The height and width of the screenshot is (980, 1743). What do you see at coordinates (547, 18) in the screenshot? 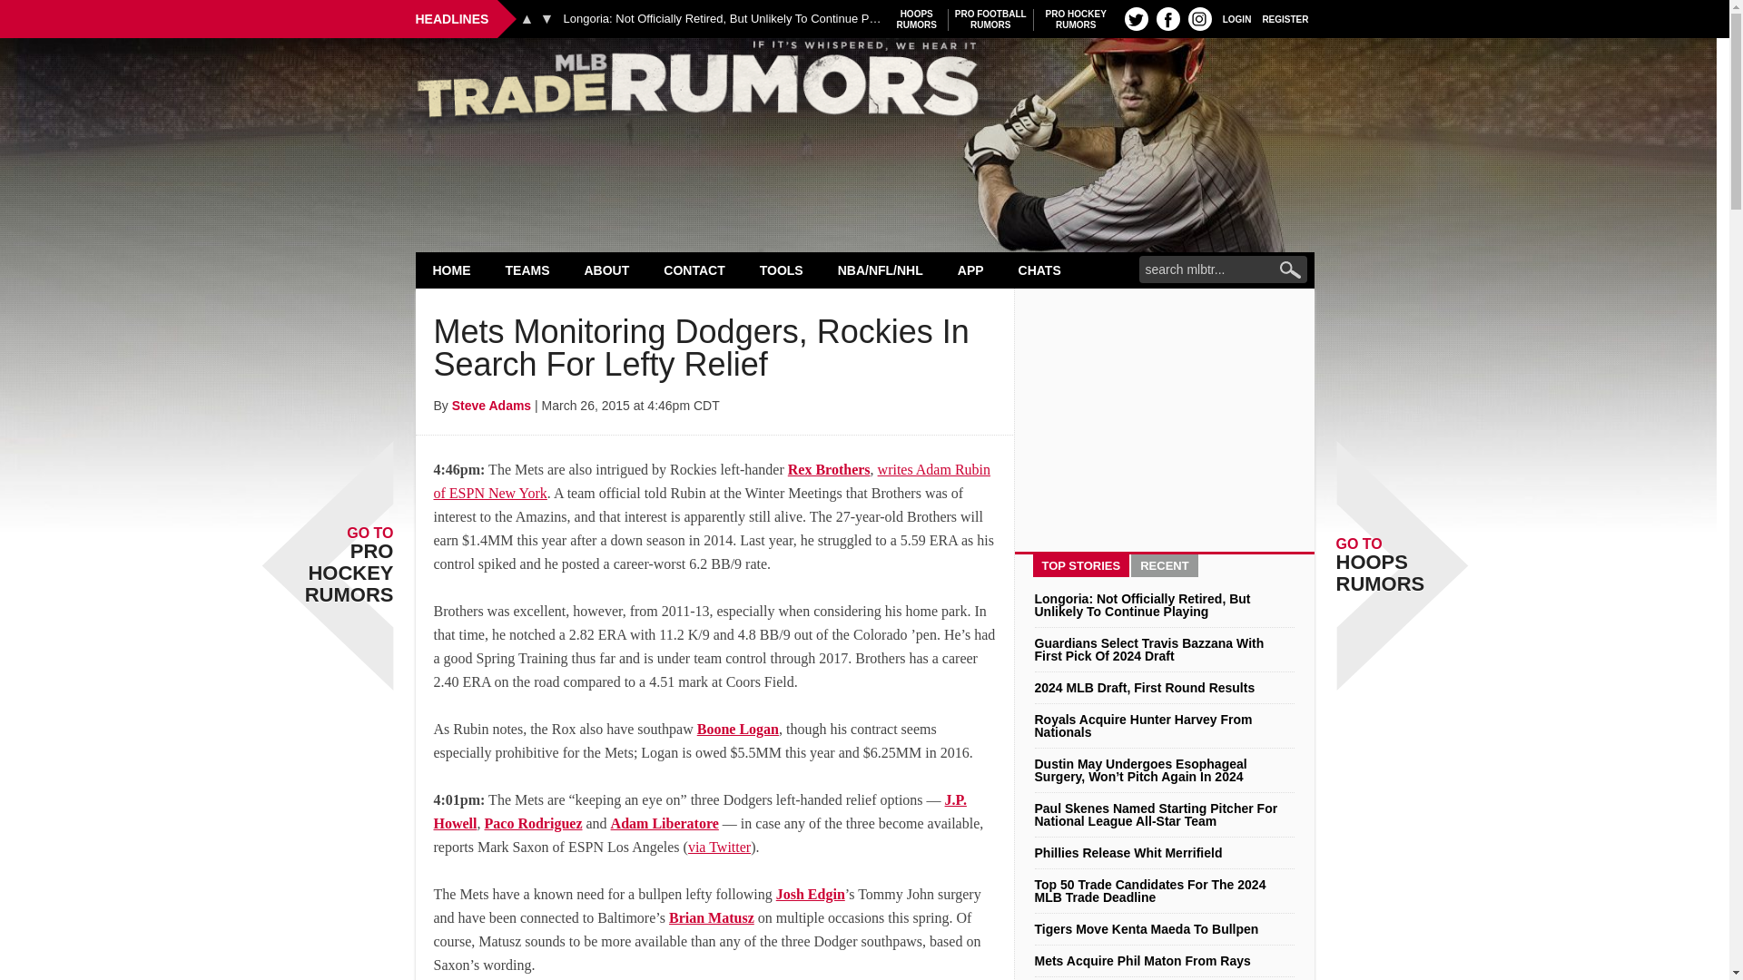
I see `HOME` at bounding box center [547, 18].